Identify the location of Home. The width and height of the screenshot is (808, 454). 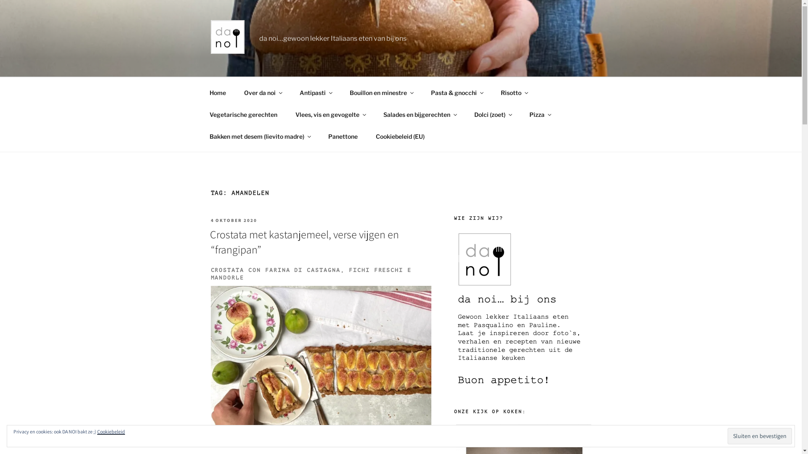
(218, 92).